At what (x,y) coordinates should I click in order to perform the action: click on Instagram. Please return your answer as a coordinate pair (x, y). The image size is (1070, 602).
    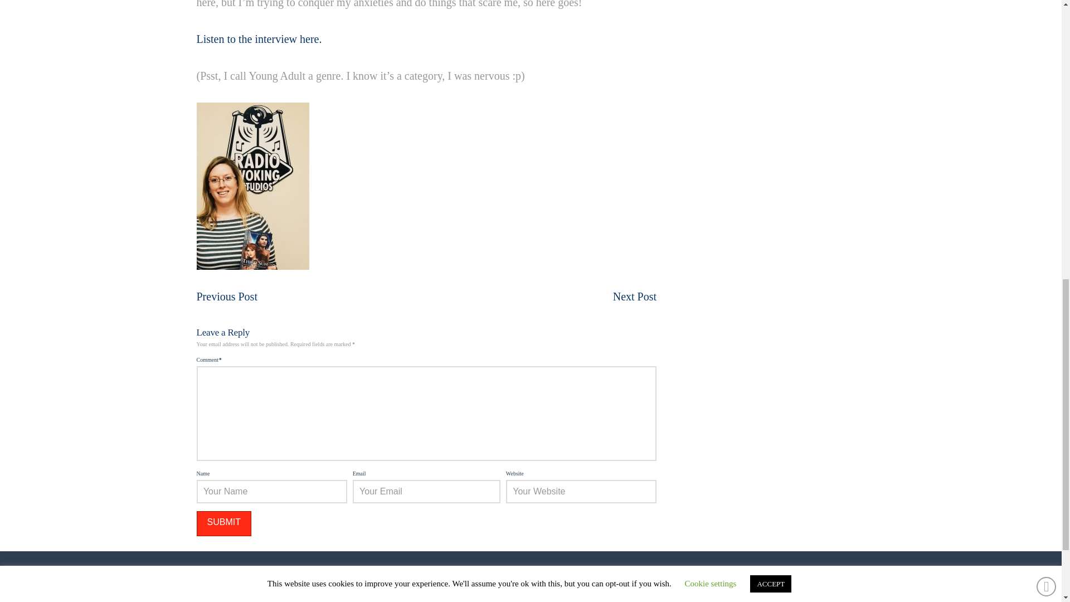
    Looking at the image, I should click on (531, 596).